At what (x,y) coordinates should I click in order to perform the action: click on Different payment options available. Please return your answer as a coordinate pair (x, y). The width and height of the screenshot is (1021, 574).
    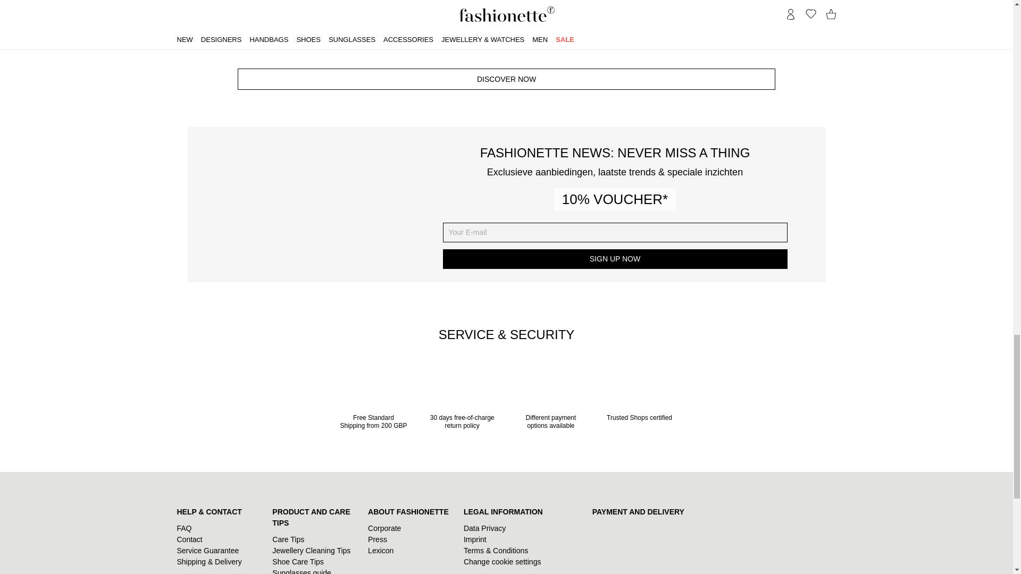
    Looking at the image, I should click on (615, 259).